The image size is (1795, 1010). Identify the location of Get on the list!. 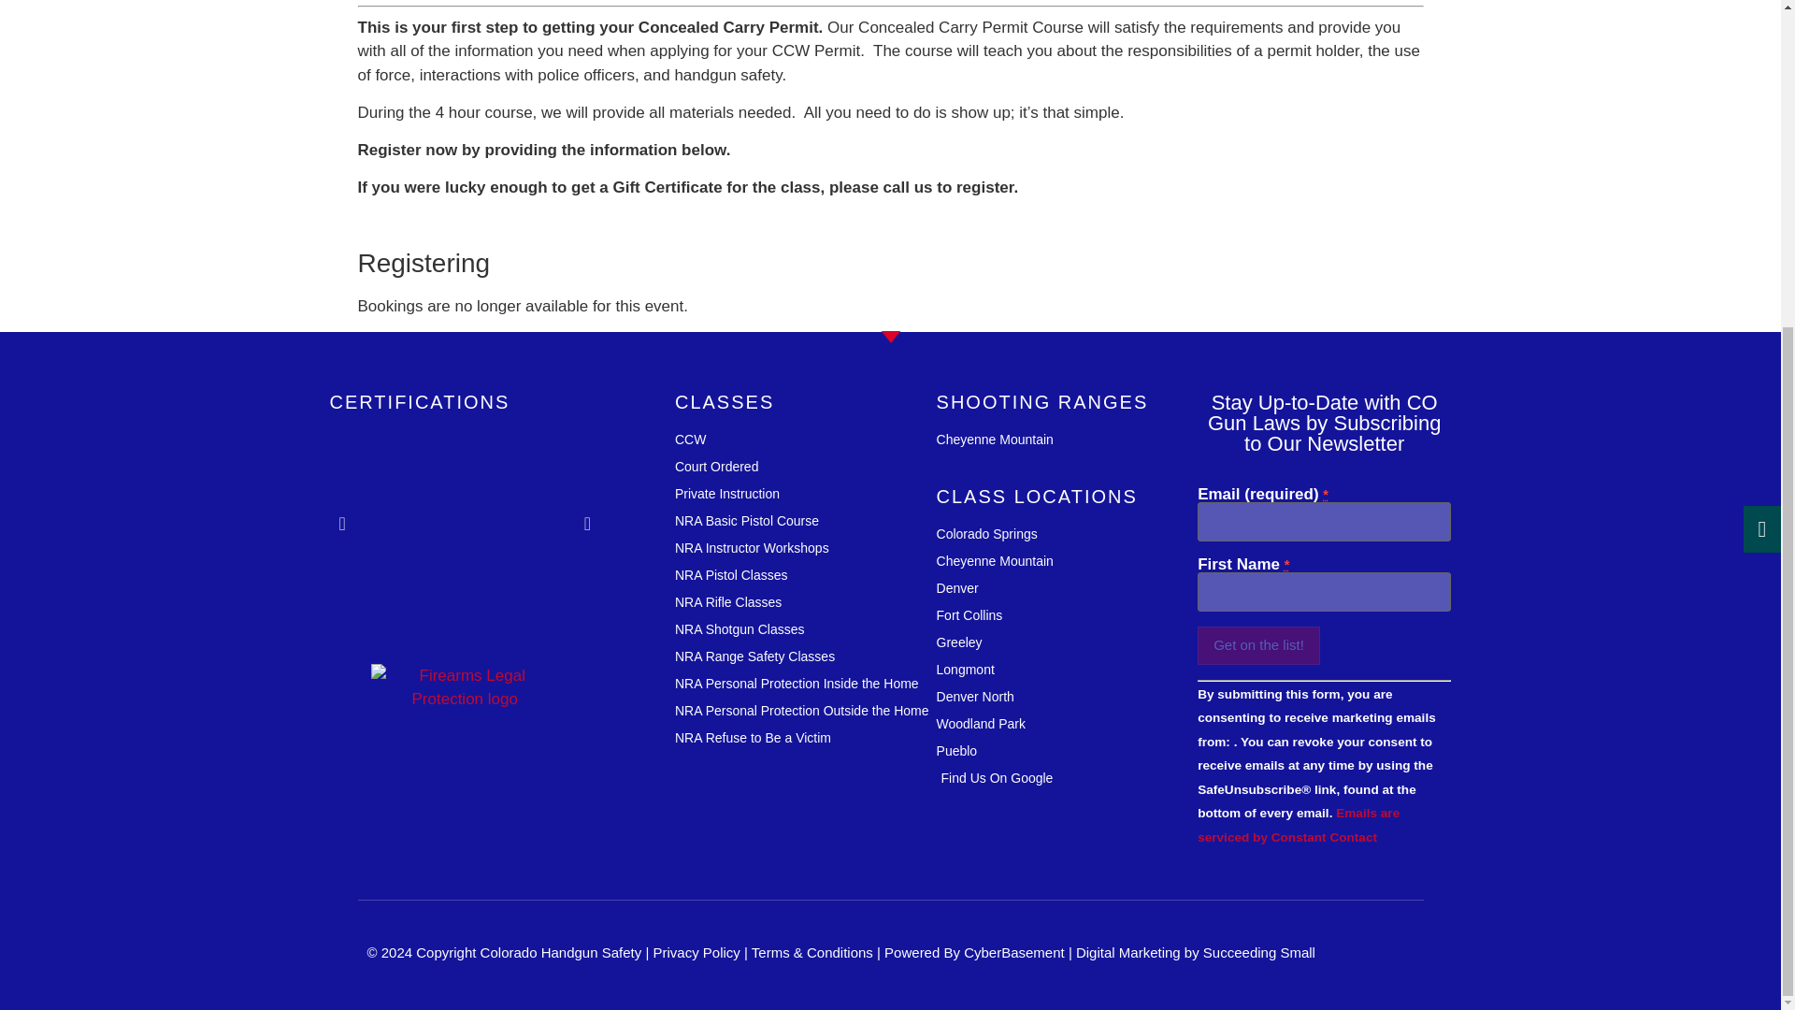
(1258, 645).